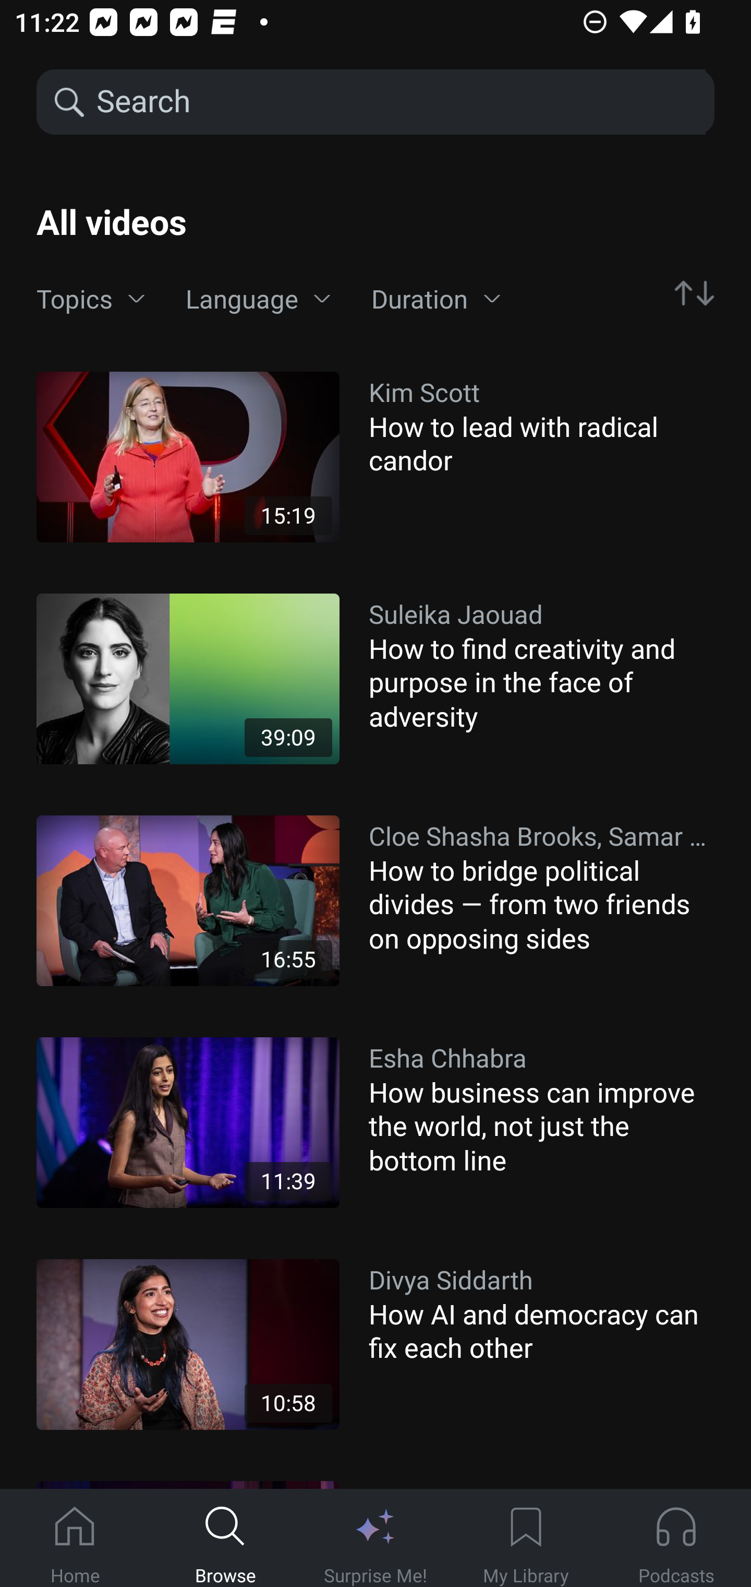 Image resolution: width=751 pixels, height=1587 pixels. Describe the element at coordinates (676, 1538) in the screenshot. I see `Podcasts` at that location.